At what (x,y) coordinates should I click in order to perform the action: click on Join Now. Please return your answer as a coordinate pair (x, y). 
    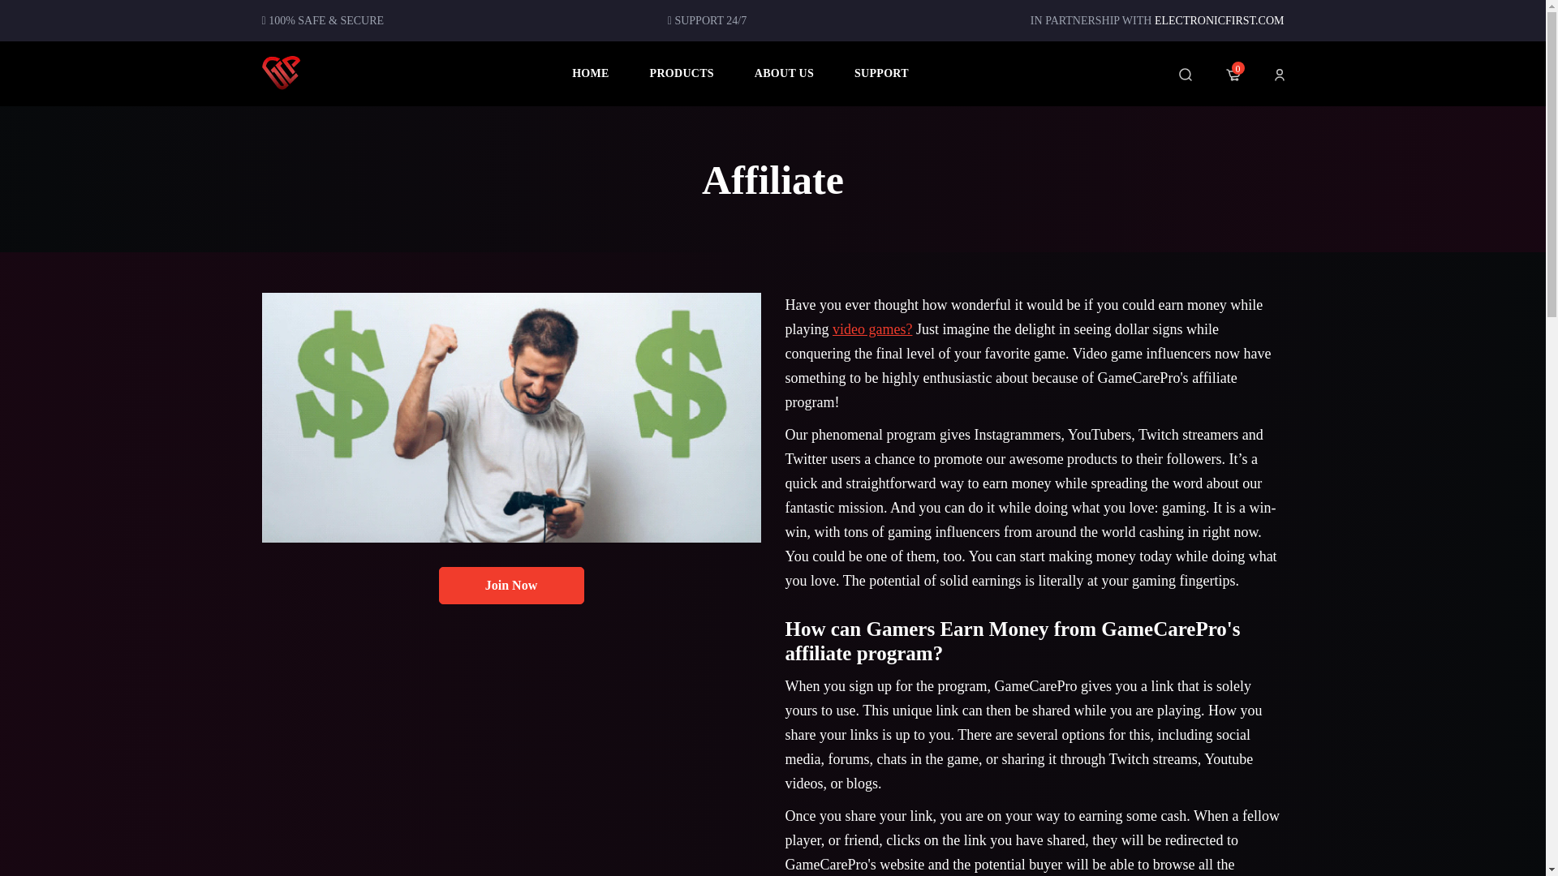
    Looking at the image, I should click on (510, 584).